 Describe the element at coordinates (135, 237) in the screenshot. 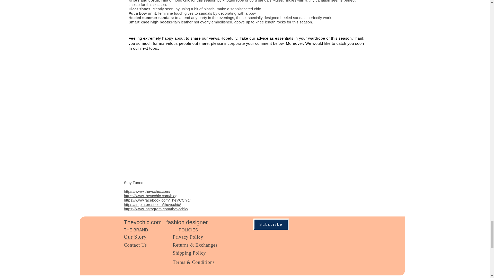

I see `Our Story` at that location.